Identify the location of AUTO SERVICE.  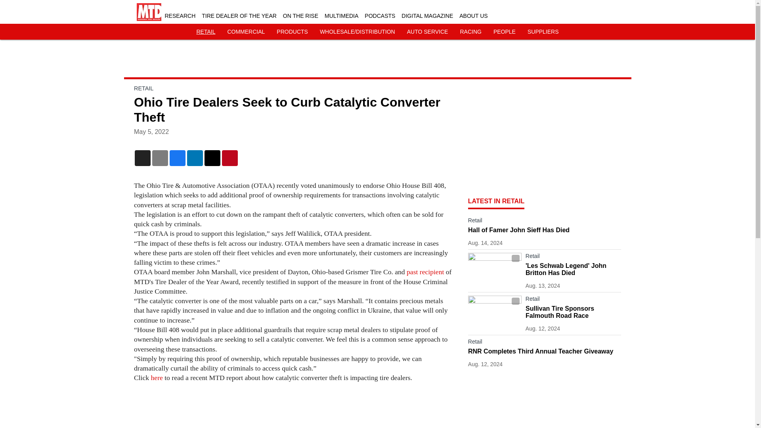
(427, 32).